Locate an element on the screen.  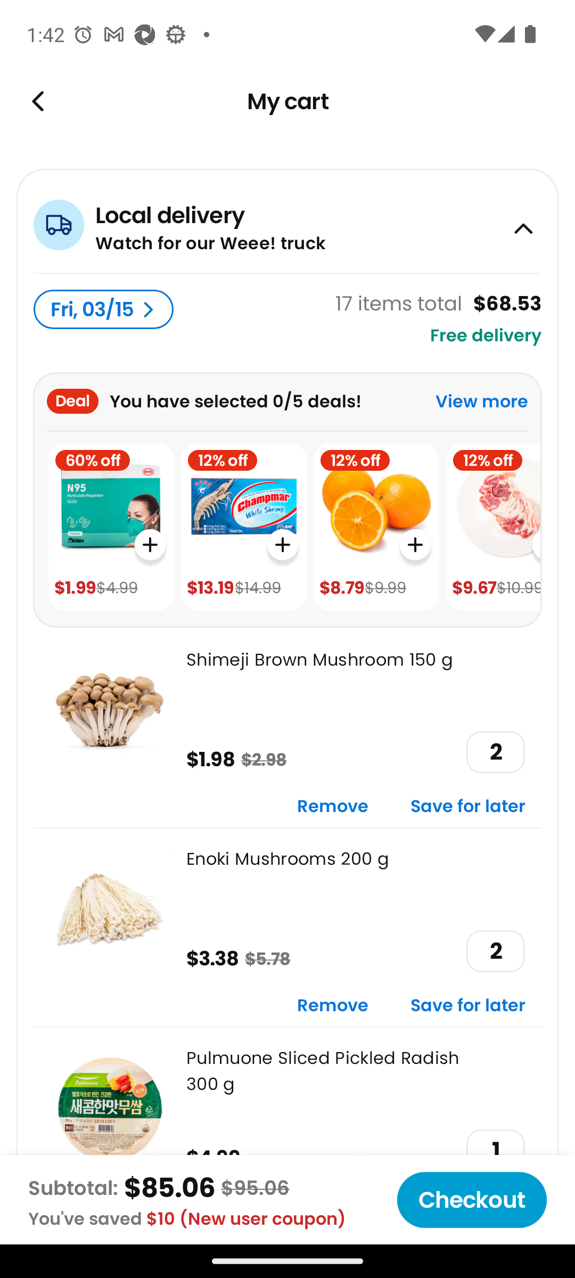
Save for later is located at coordinates (468, 1006).